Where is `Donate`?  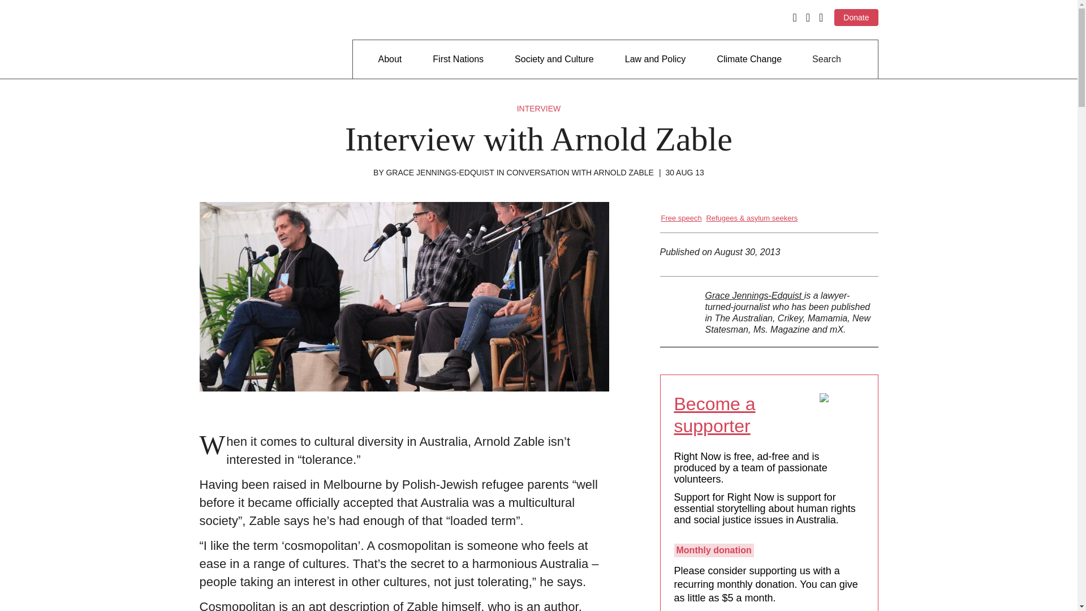 Donate is located at coordinates (855, 18).